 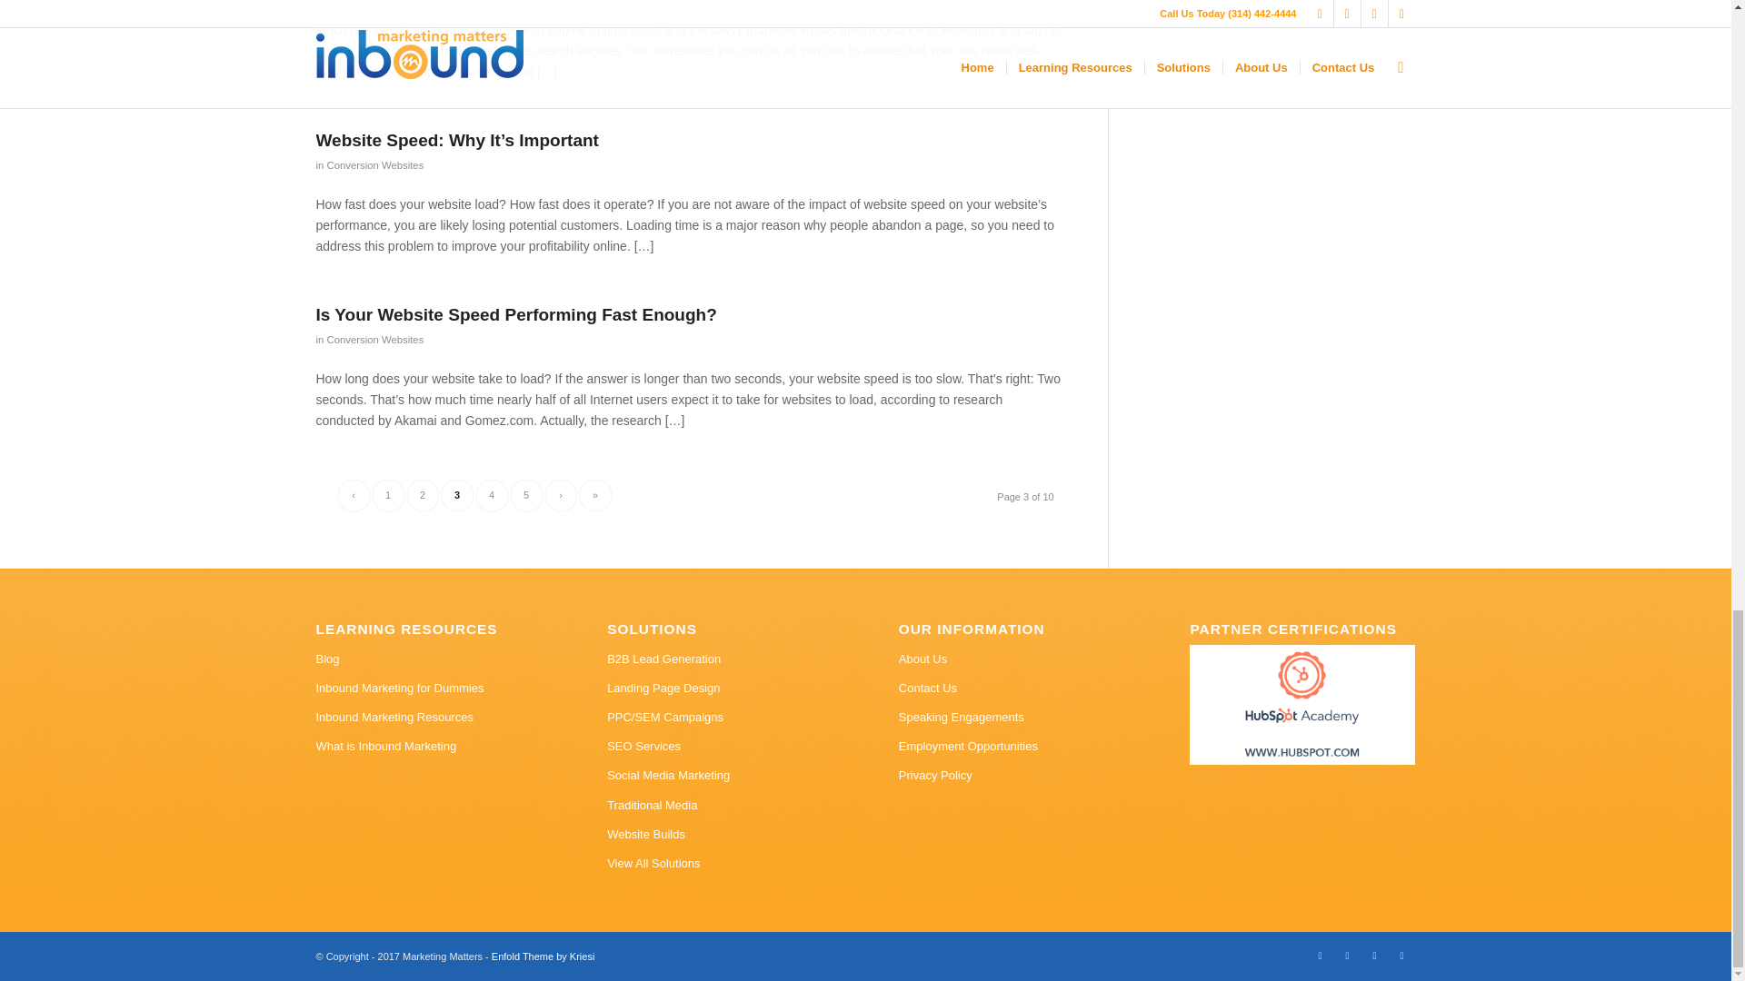 I want to click on Conversion Websites, so click(x=374, y=165).